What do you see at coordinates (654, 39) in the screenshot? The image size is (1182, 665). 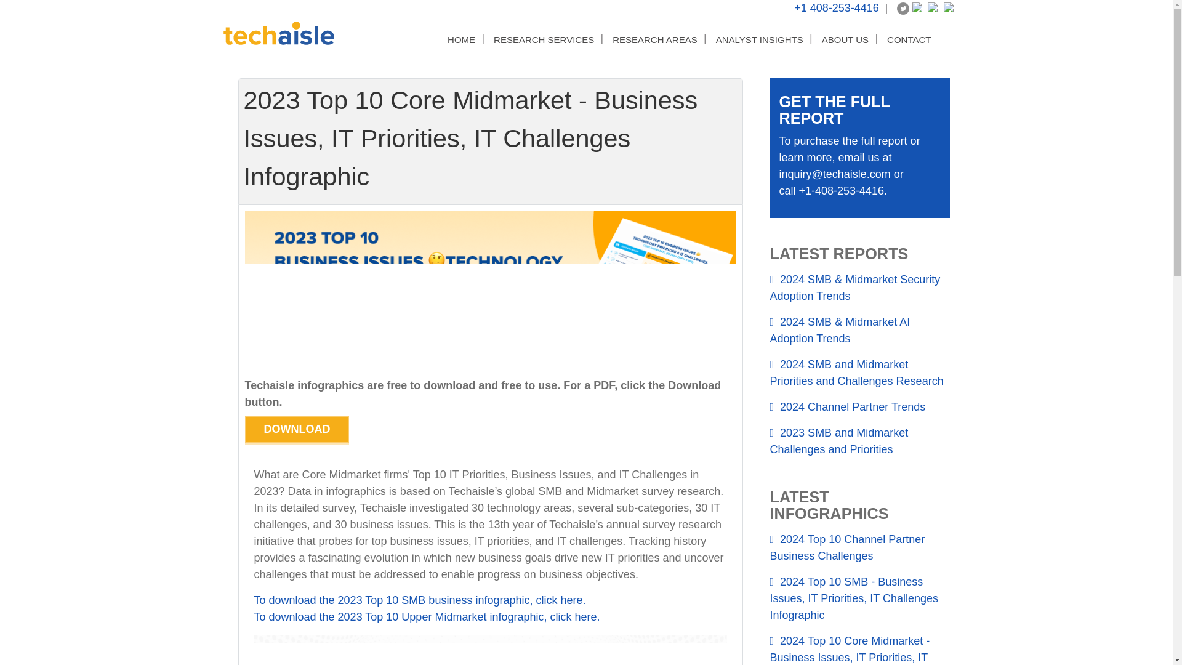 I see `RESEARCH AREAS` at bounding box center [654, 39].